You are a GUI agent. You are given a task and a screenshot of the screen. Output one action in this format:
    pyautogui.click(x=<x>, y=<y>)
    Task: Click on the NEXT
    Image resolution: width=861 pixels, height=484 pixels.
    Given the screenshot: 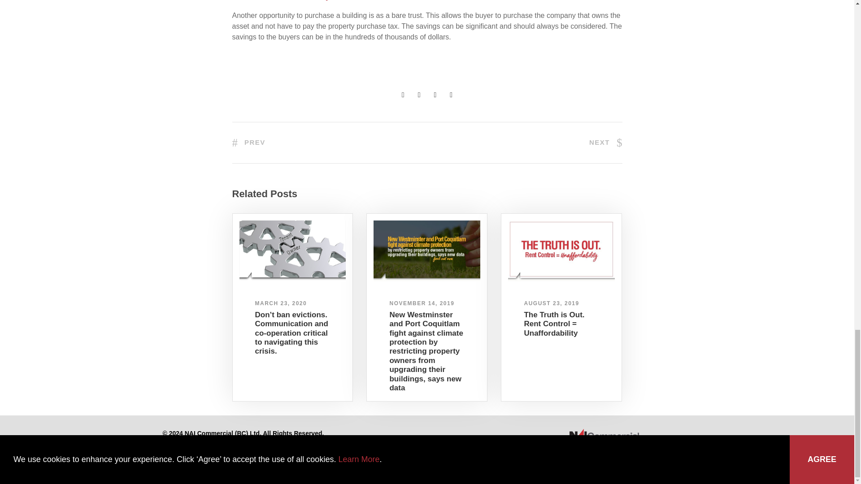 What is the action you would take?
    pyautogui.click(x=605, y=142)
    